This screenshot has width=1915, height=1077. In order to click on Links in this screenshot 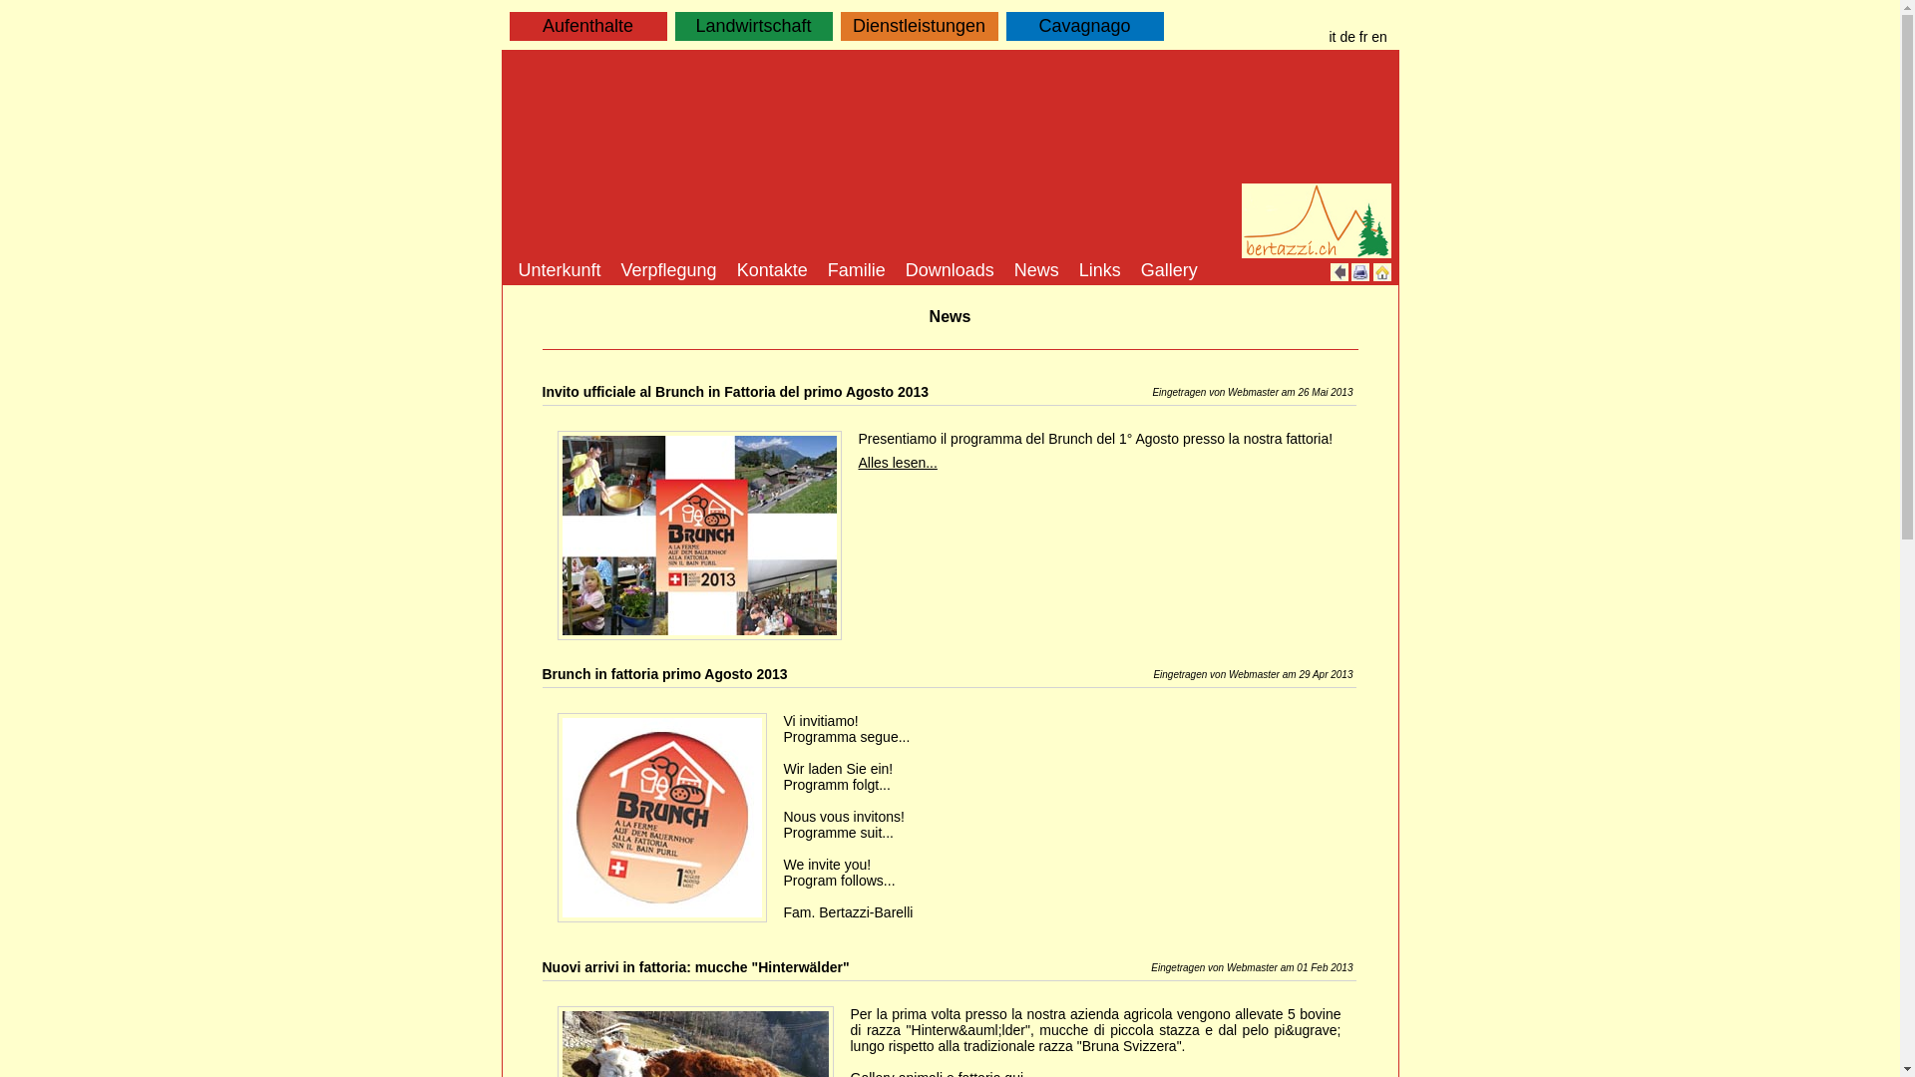, I will do `click(1100, 272)`.